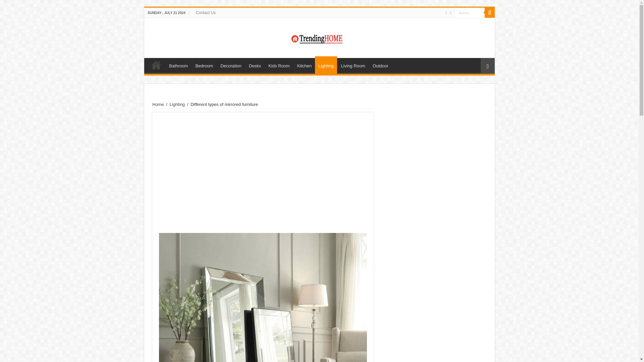 This screenshot has height=362, width=644. What do you see at coordinates (230, 65) in the screenshot?
I see `Decoration` at bounding box center [230, 65].